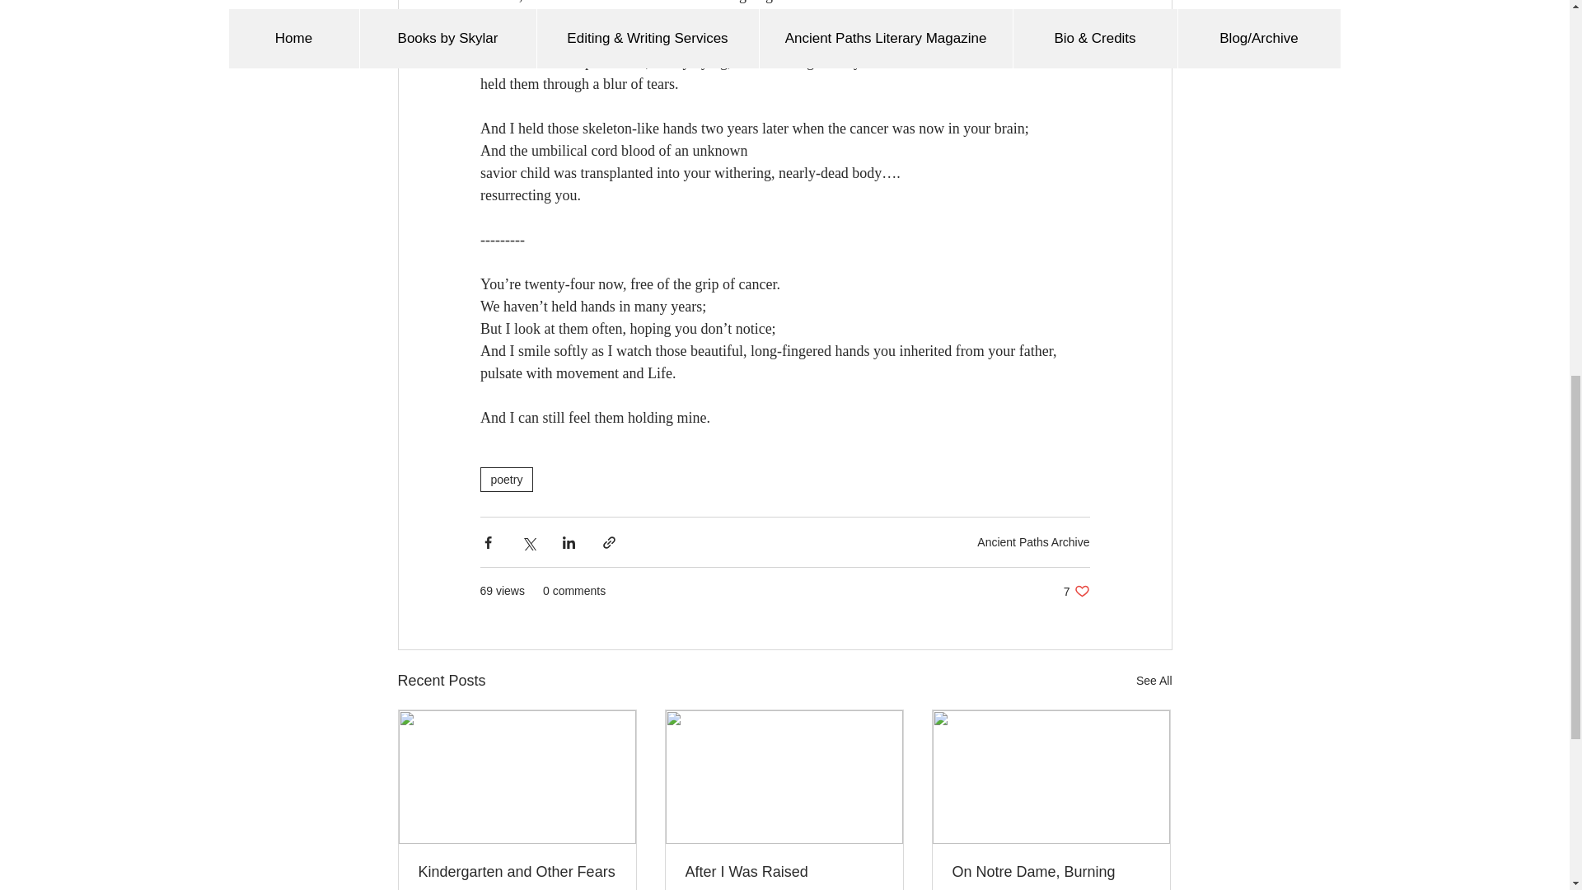  Describe the element at coordinates (1033, 542) in the screenshot. I see `Ancient Paths Archive` at that location.